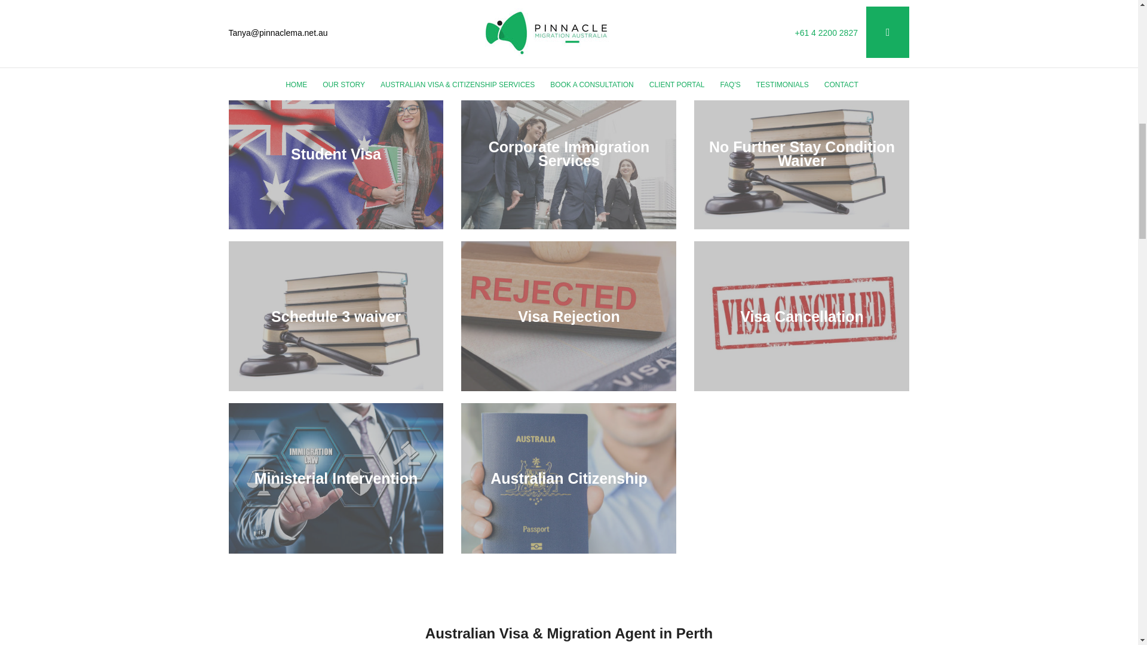 This screenshot has width=1147, height=645. What do you see at coordinates (802, 154) in the screenshot?
I see `No Further Stay Condition Waiver` at bounding box center [802, 154].